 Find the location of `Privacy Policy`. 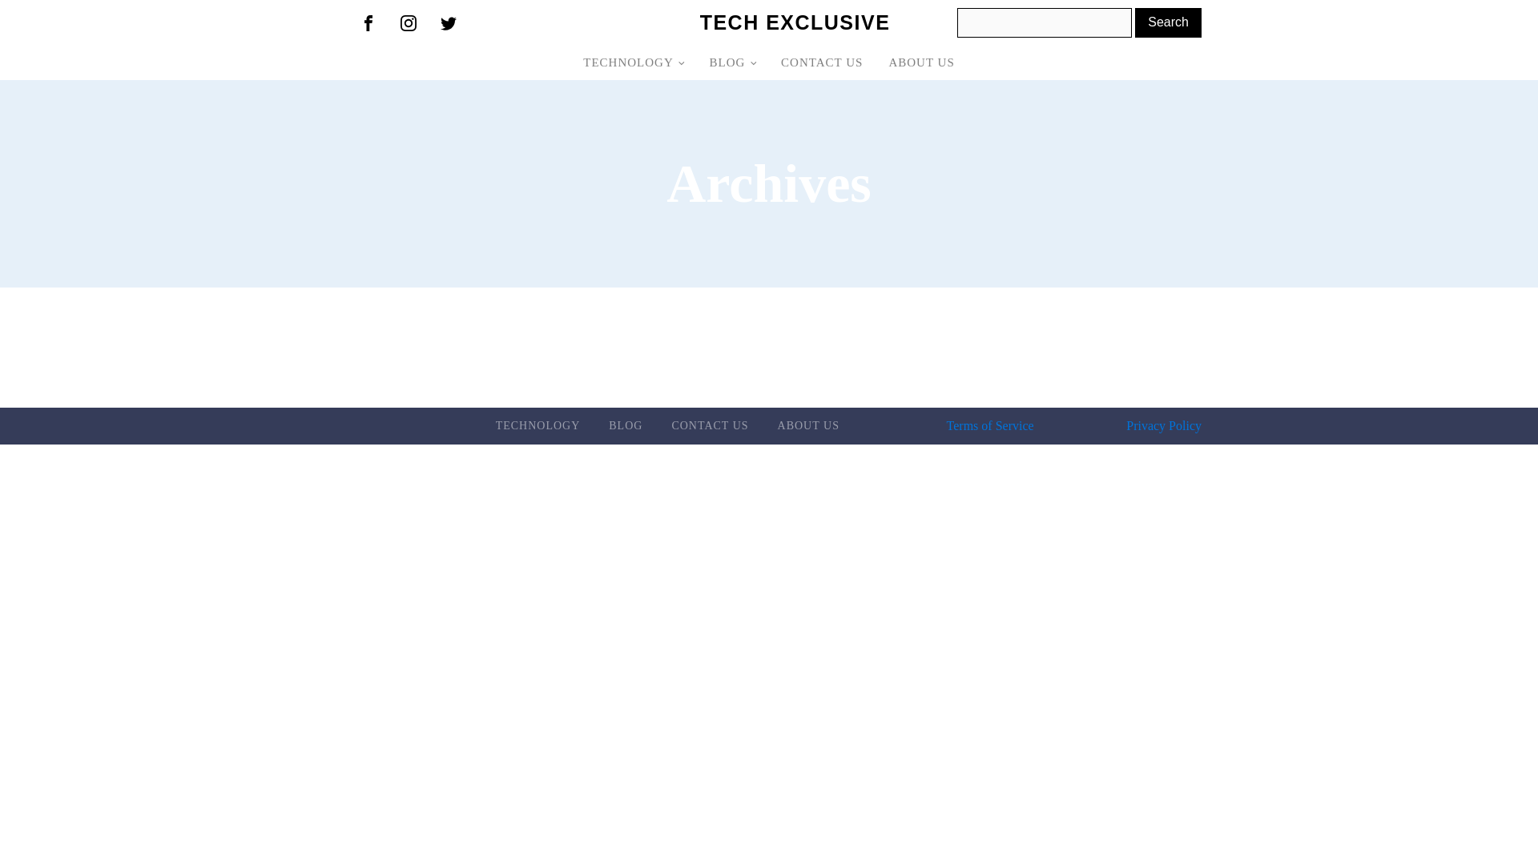

Privacy Policy is located at coordinates (1163, 426).